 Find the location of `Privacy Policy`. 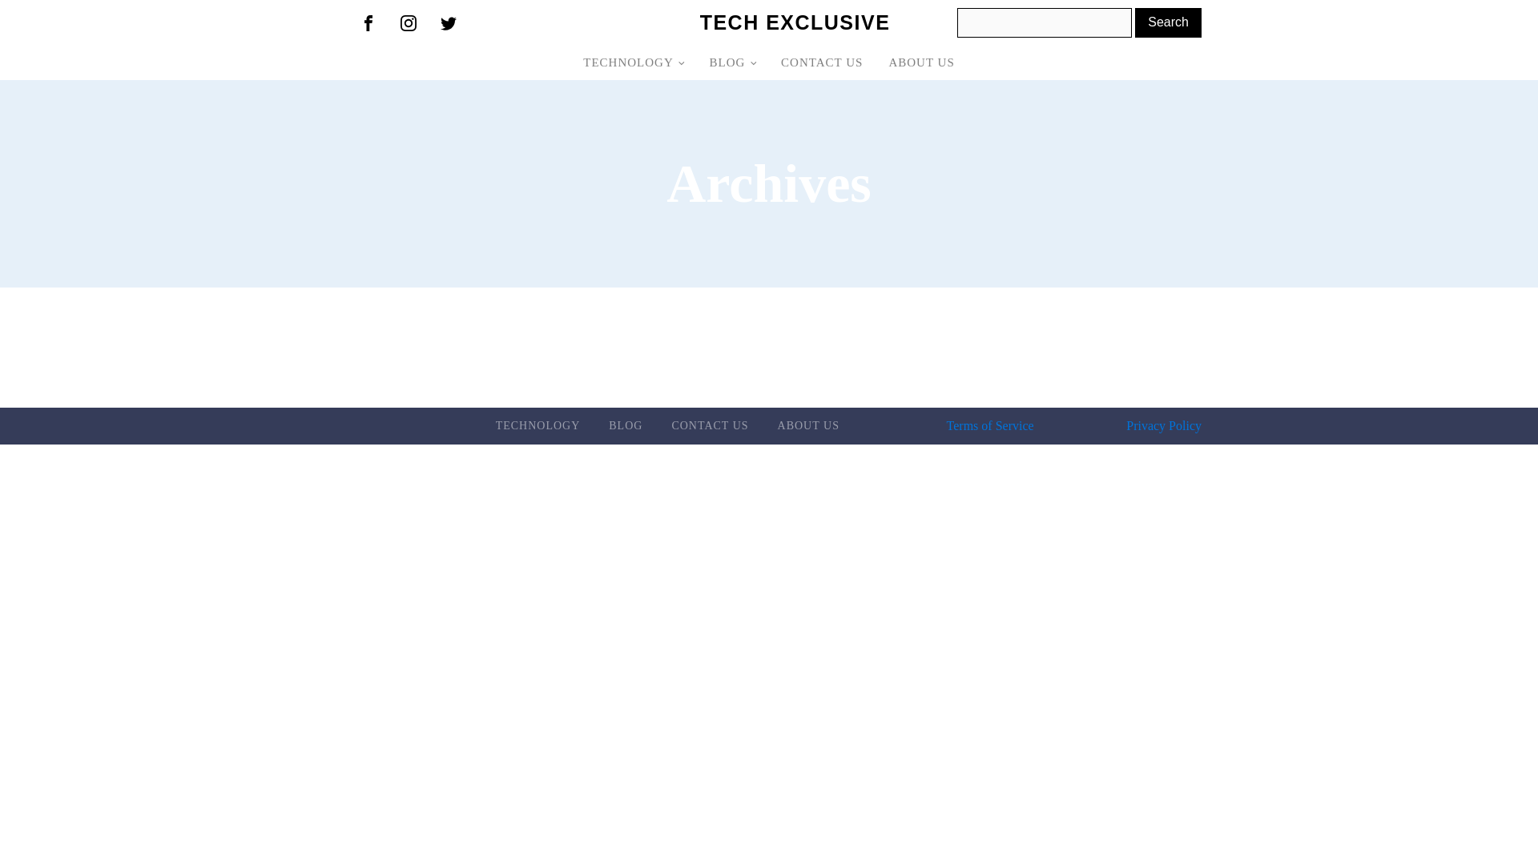

Privacy Policy is located at coordinates (1163, 426).